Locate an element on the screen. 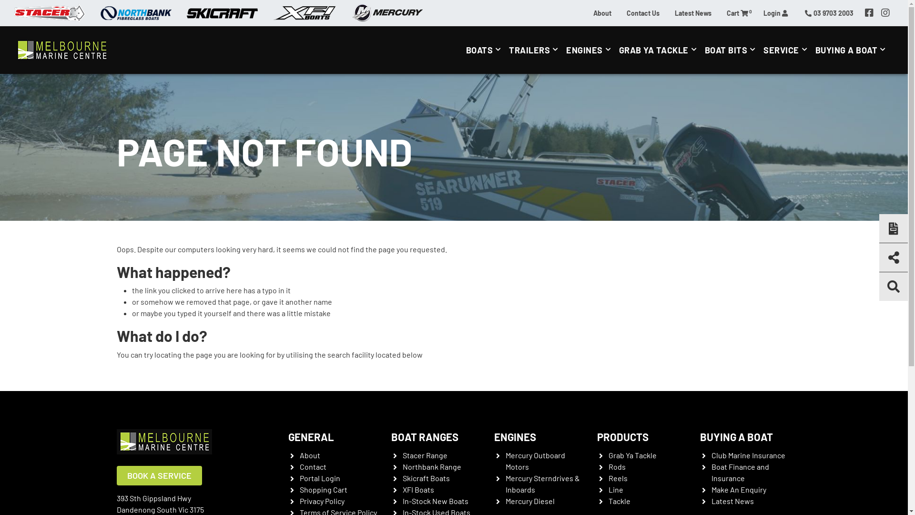 The image size is (915, 515). Northbank Range is located at coordinates (432, 466).